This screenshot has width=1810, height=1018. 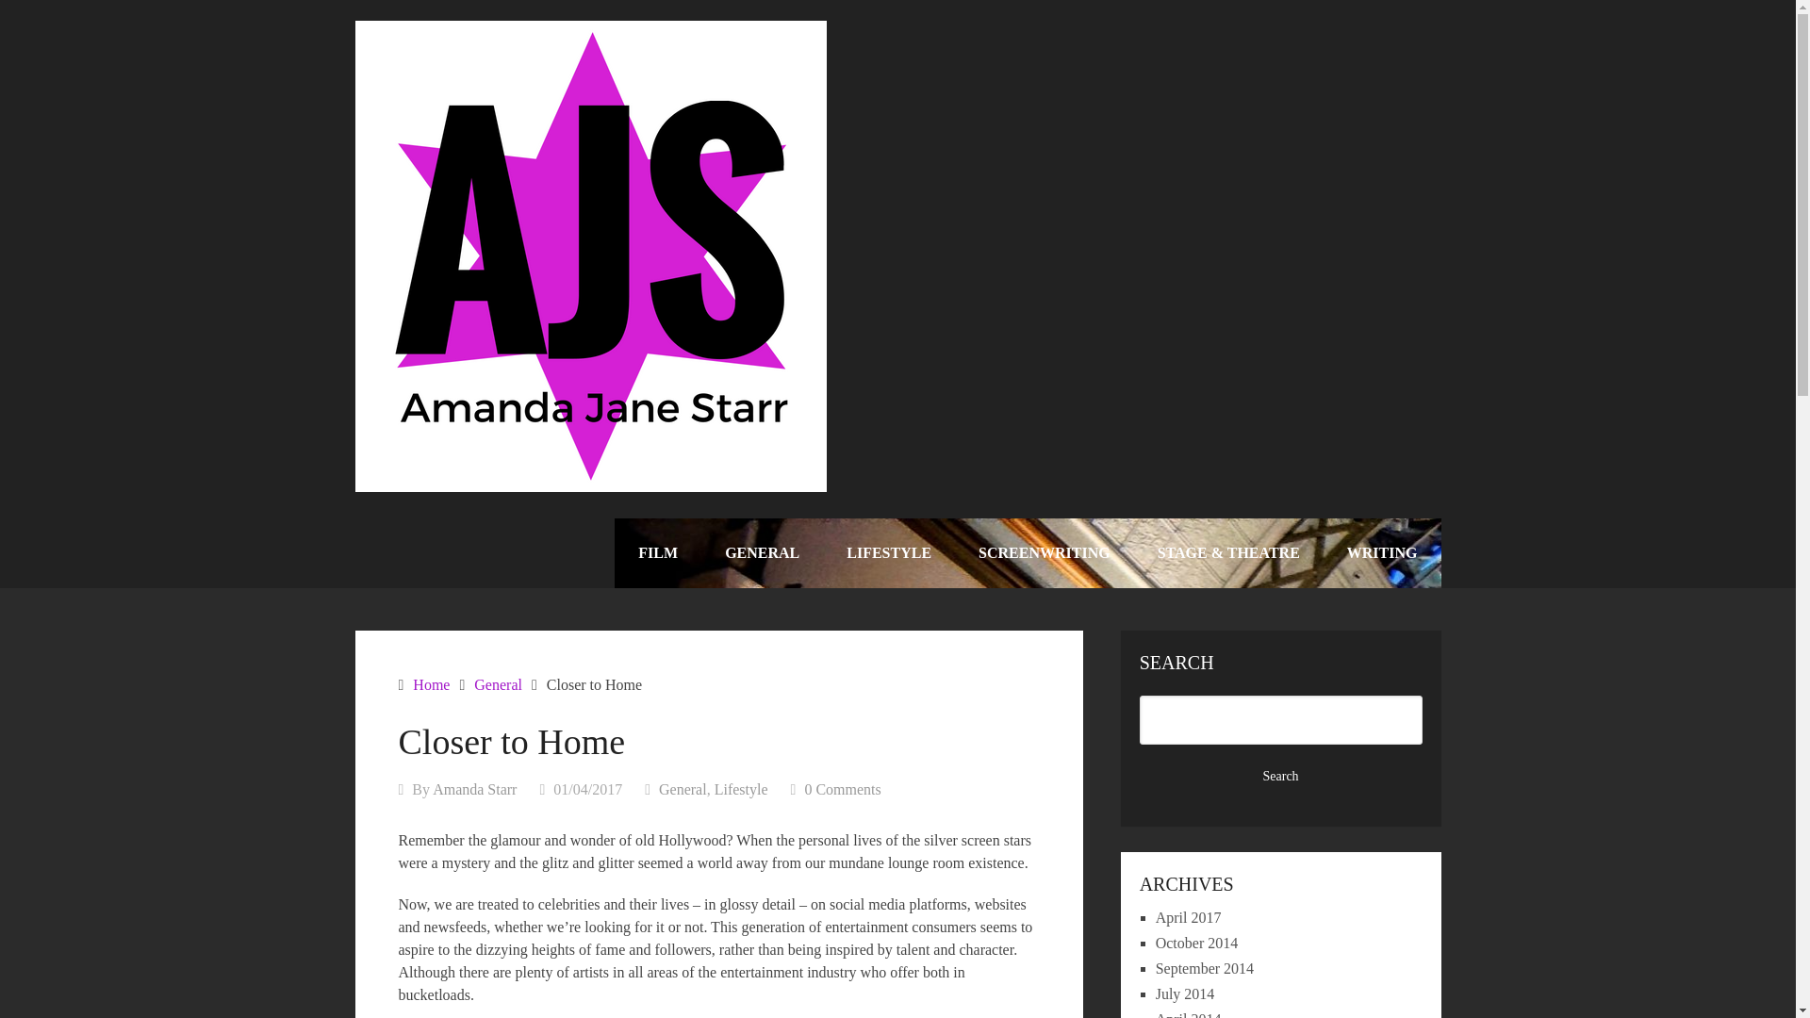 I want to click on July 2014, so click(x=1185, y=993).